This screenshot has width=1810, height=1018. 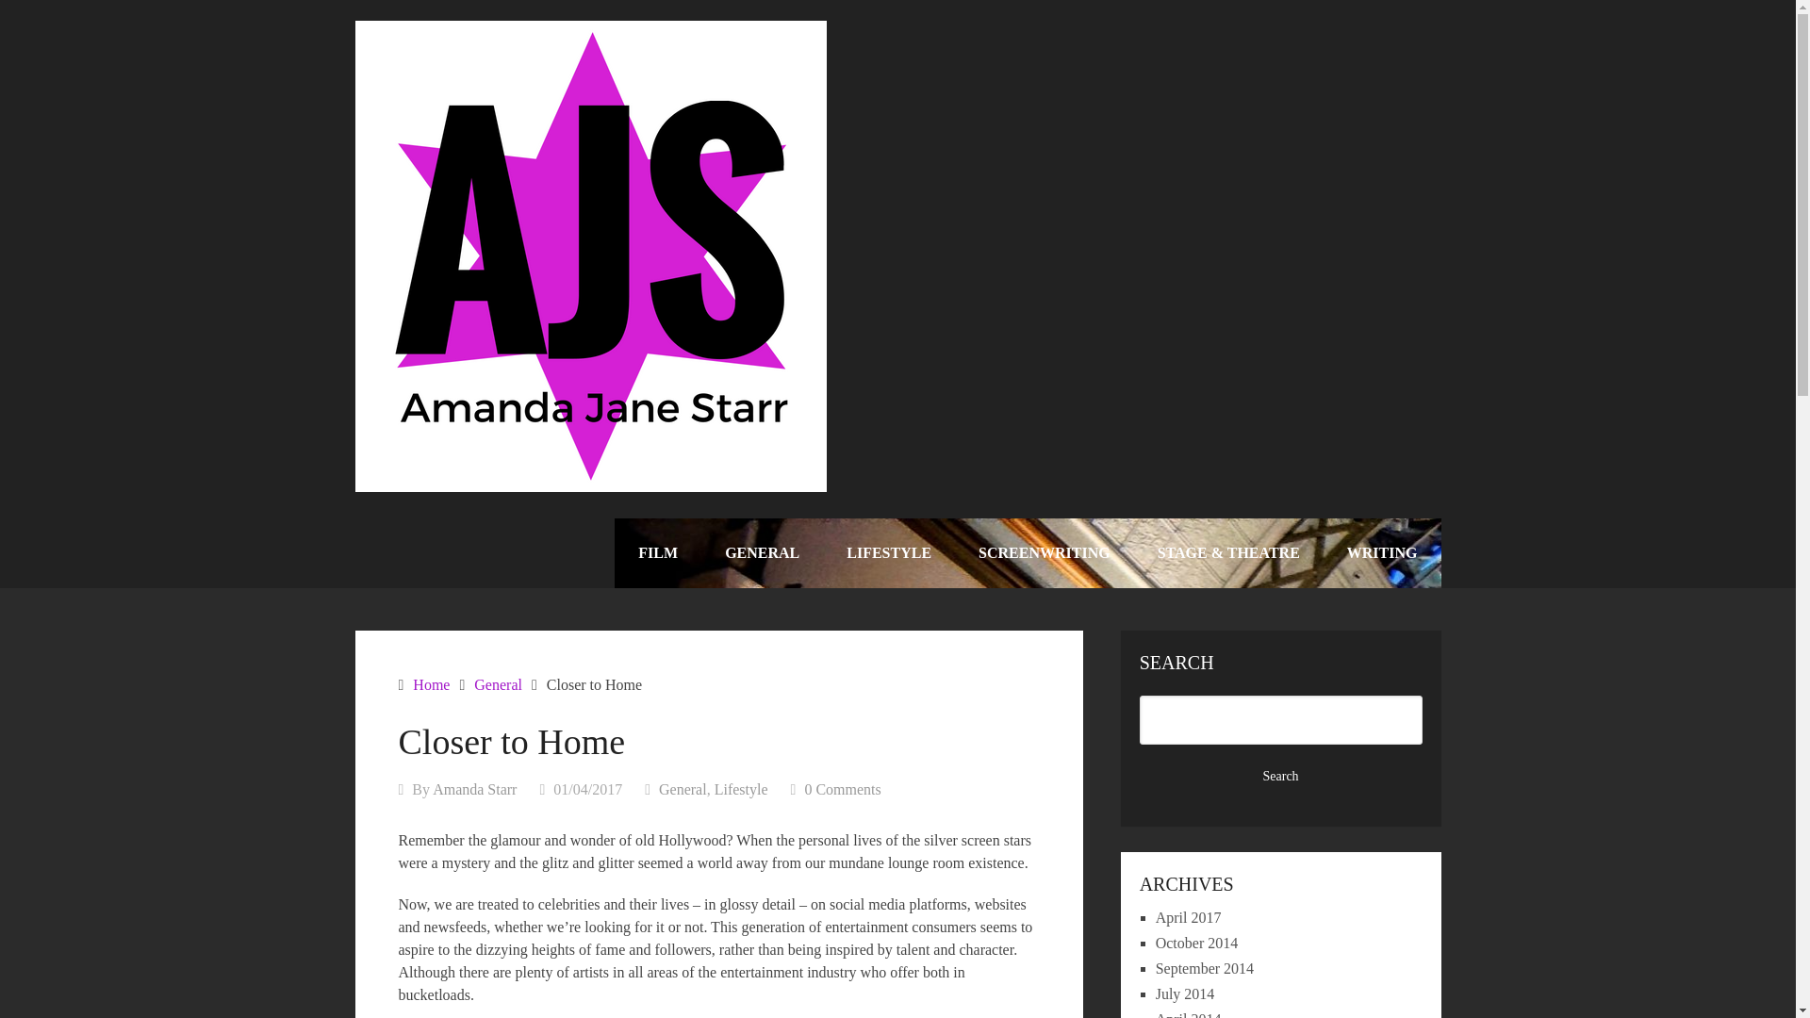 I want to click on July 2014, so click(x=1185, y=993).